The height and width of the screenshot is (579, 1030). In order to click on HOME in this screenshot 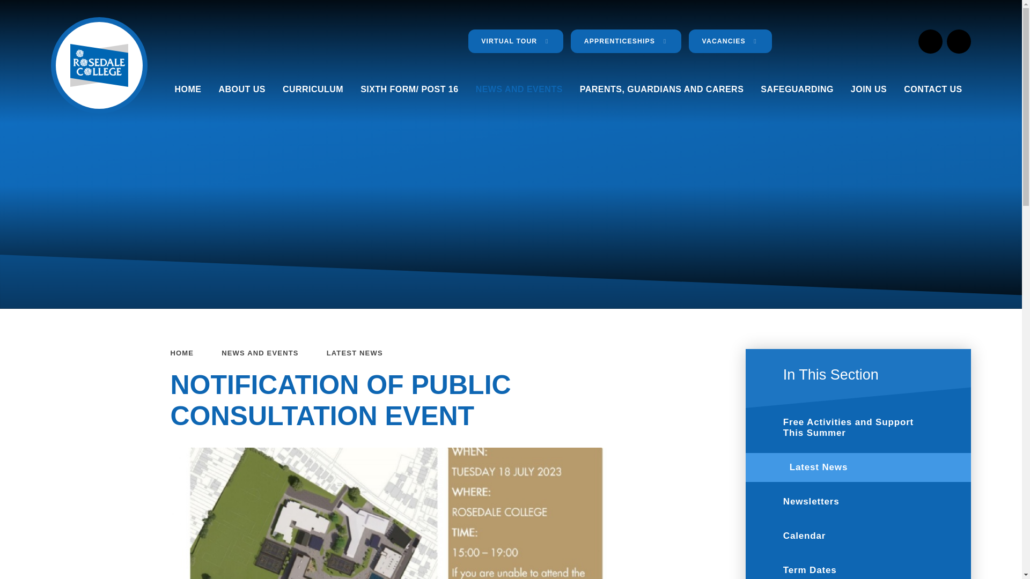, I will do `click(188, 89)`.